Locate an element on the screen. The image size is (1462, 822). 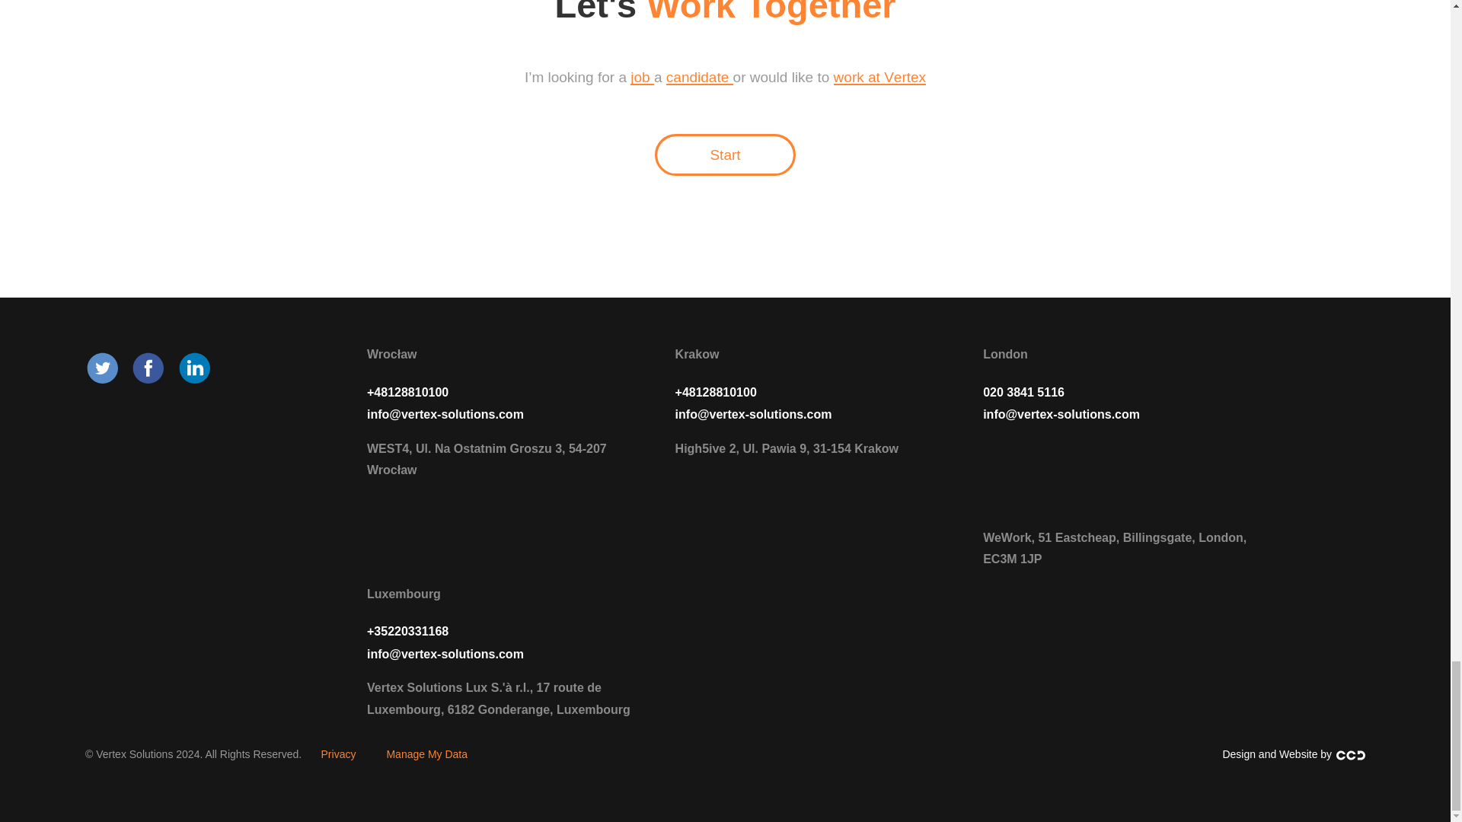
Krakow is located at coordinates (880, 77).